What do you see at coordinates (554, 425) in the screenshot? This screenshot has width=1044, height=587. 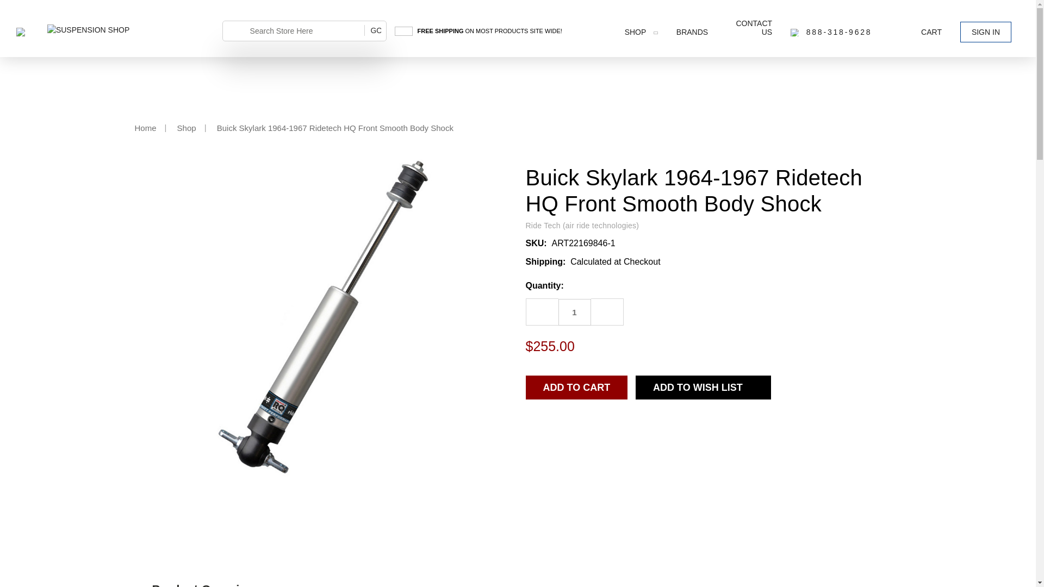 I see `Email` at bounding box center [554, 425].